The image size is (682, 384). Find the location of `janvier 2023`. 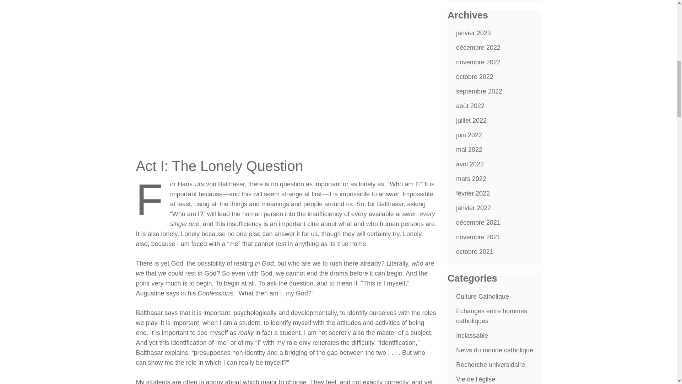

janvier 2023 is located at coordinates (473, 33).